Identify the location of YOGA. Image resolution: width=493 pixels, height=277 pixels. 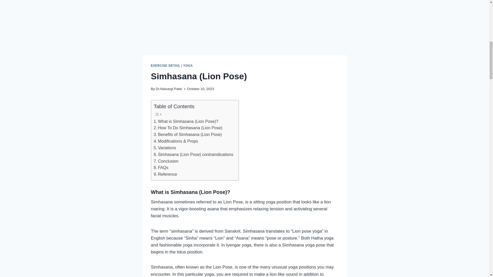
(188, 66).